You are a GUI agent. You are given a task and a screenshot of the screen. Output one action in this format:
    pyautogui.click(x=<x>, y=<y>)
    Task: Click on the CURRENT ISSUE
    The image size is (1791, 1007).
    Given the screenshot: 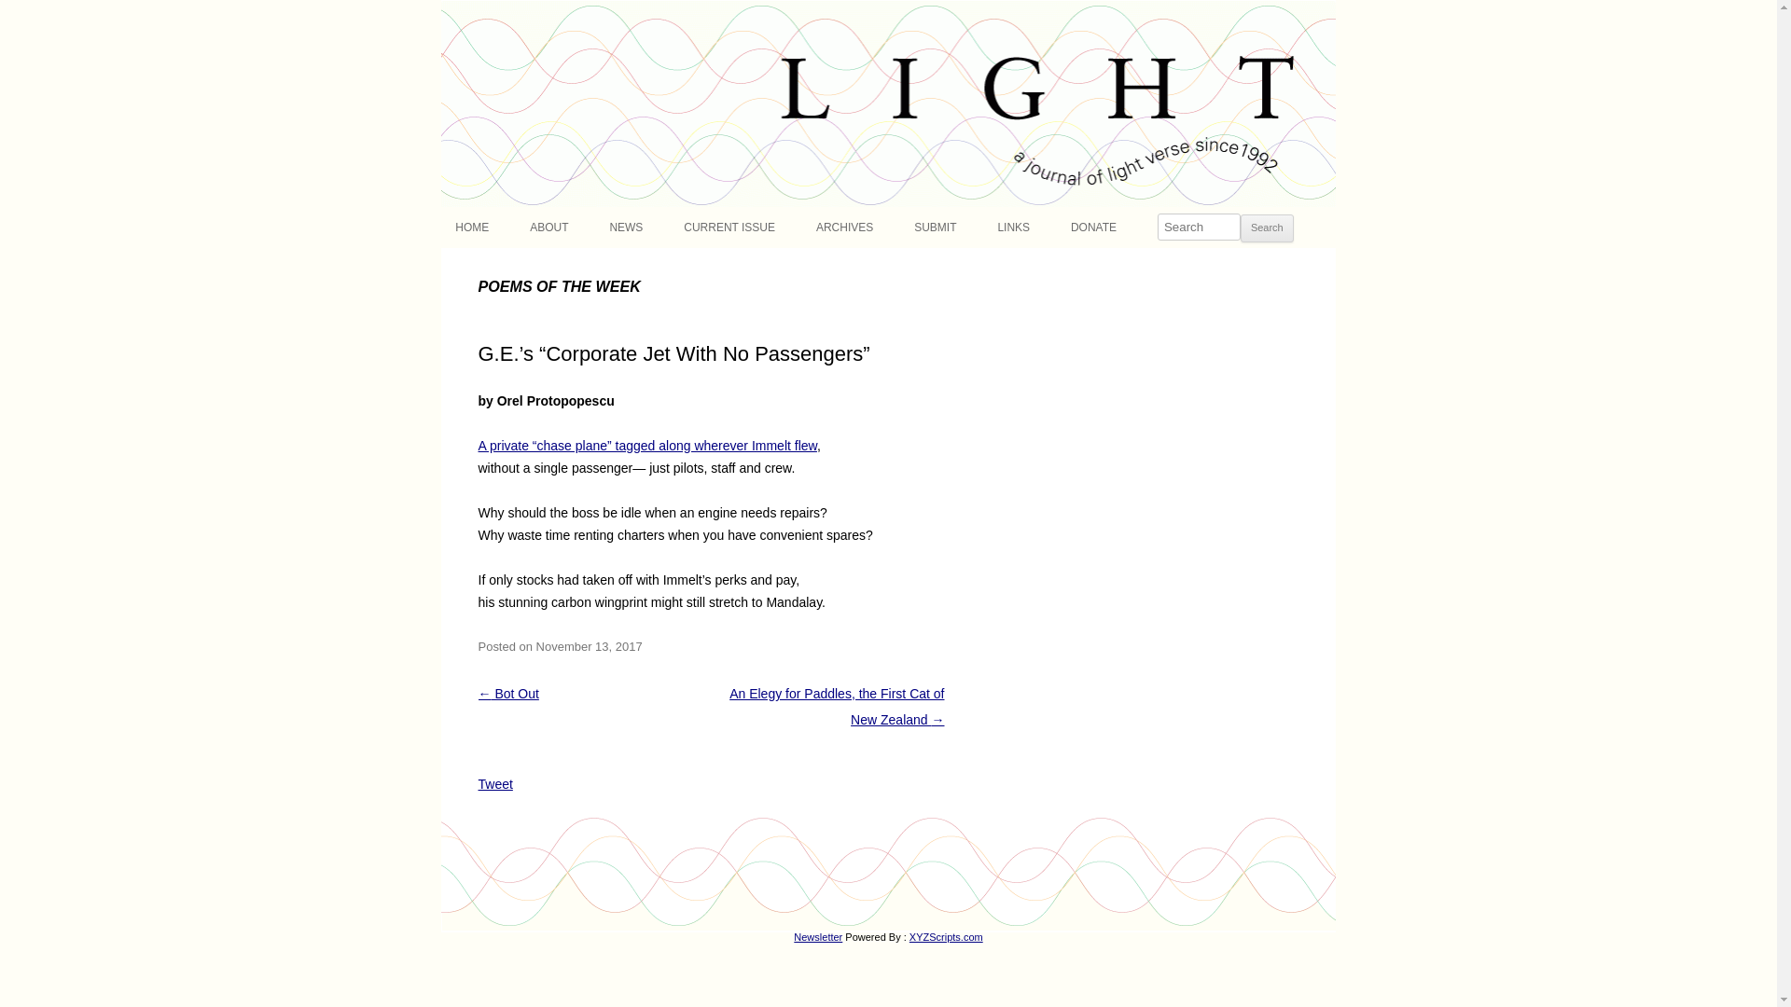 What is the action you would take?
    pyautogui.click(x=729, y=228)
    